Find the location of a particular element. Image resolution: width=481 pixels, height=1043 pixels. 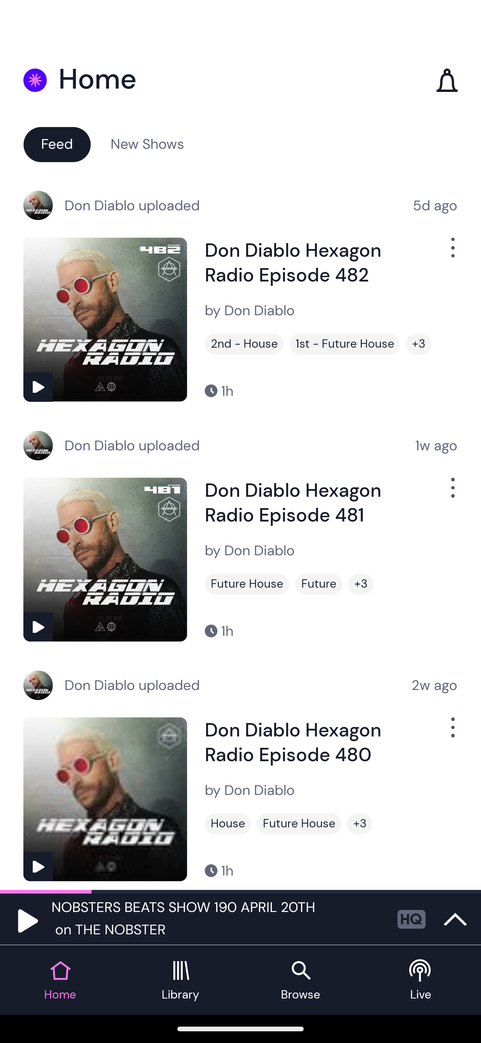

Show Options Menu Button is located at coordinates (452, 733).